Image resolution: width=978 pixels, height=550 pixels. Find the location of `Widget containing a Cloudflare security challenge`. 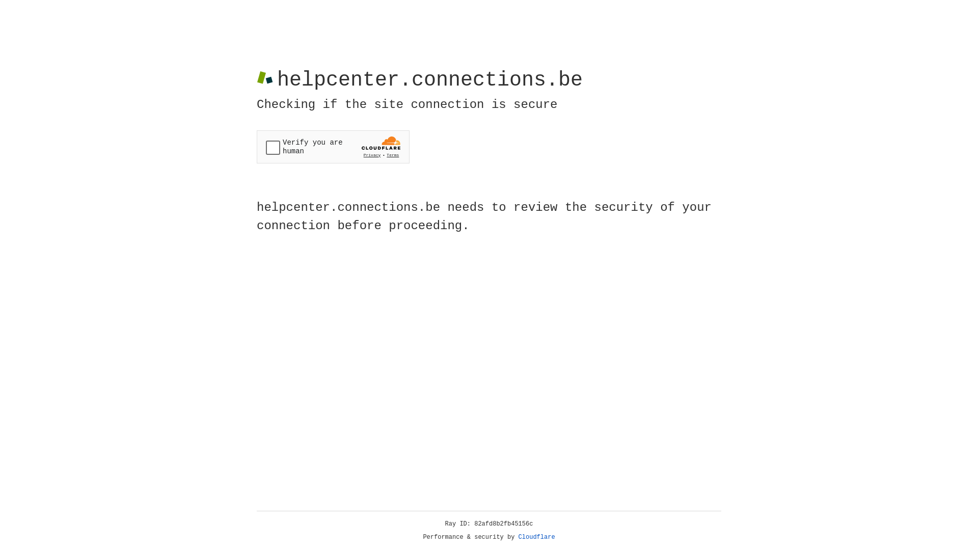

Widget containing a Cloudflare security challenge is located at coordinates (333, 147).